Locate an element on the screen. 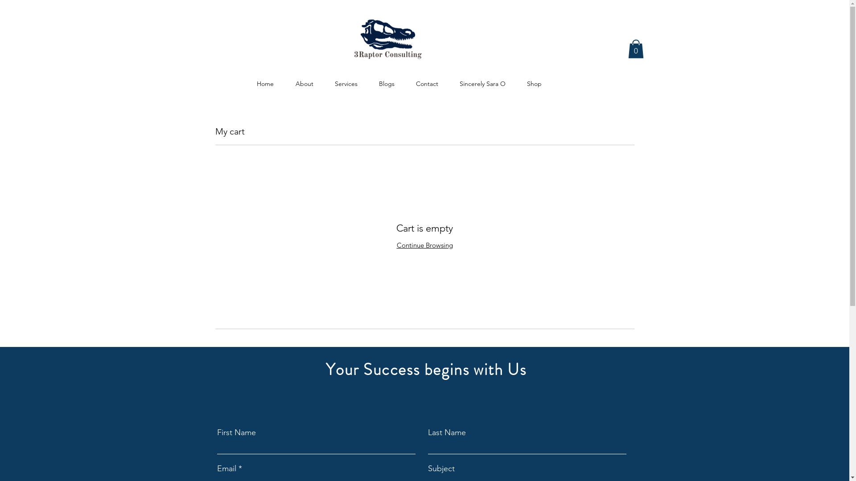  3Raptor Logo Final Color.png is located at coordinates (388, 41).